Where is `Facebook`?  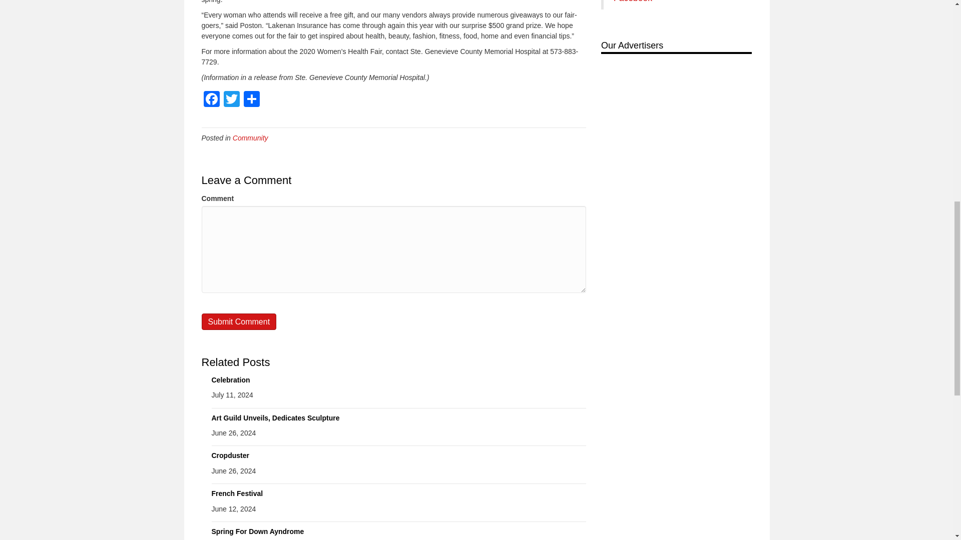 Facebook is located at coordinates (211, 100).